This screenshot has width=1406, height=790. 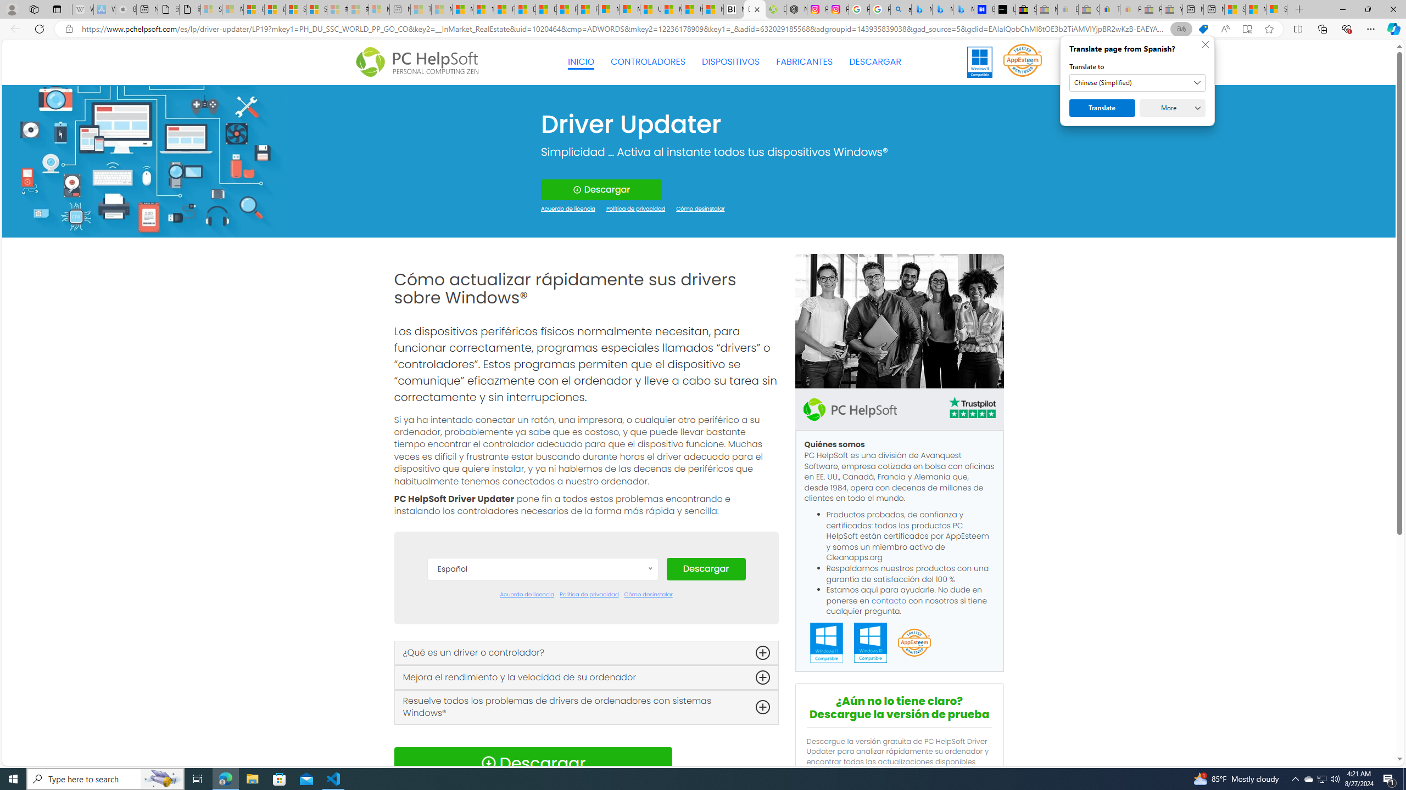 I want to click on CONTROLADORES, so click(x=648, y=61).